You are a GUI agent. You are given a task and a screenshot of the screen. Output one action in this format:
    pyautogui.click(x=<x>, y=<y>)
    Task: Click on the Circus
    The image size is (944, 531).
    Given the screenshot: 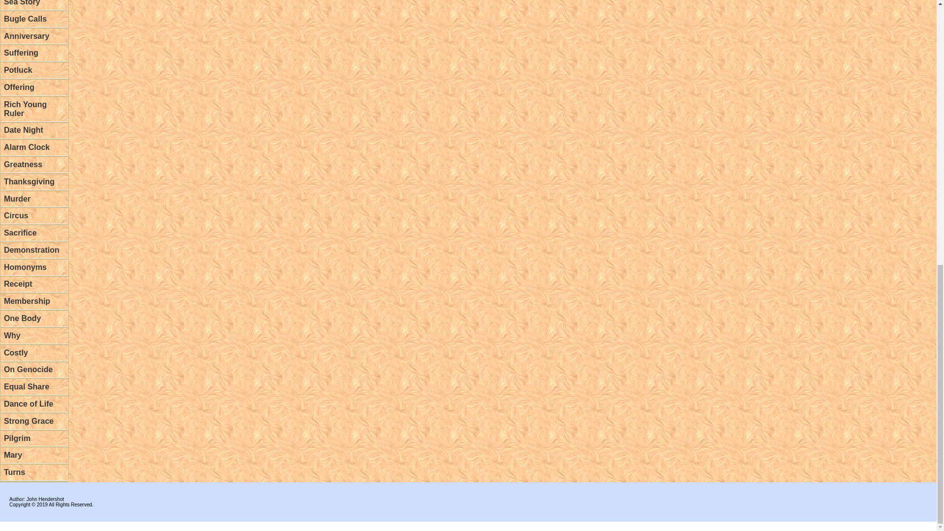 What is the action you would take?
    pyautogui.click(x=34, y=216)
    